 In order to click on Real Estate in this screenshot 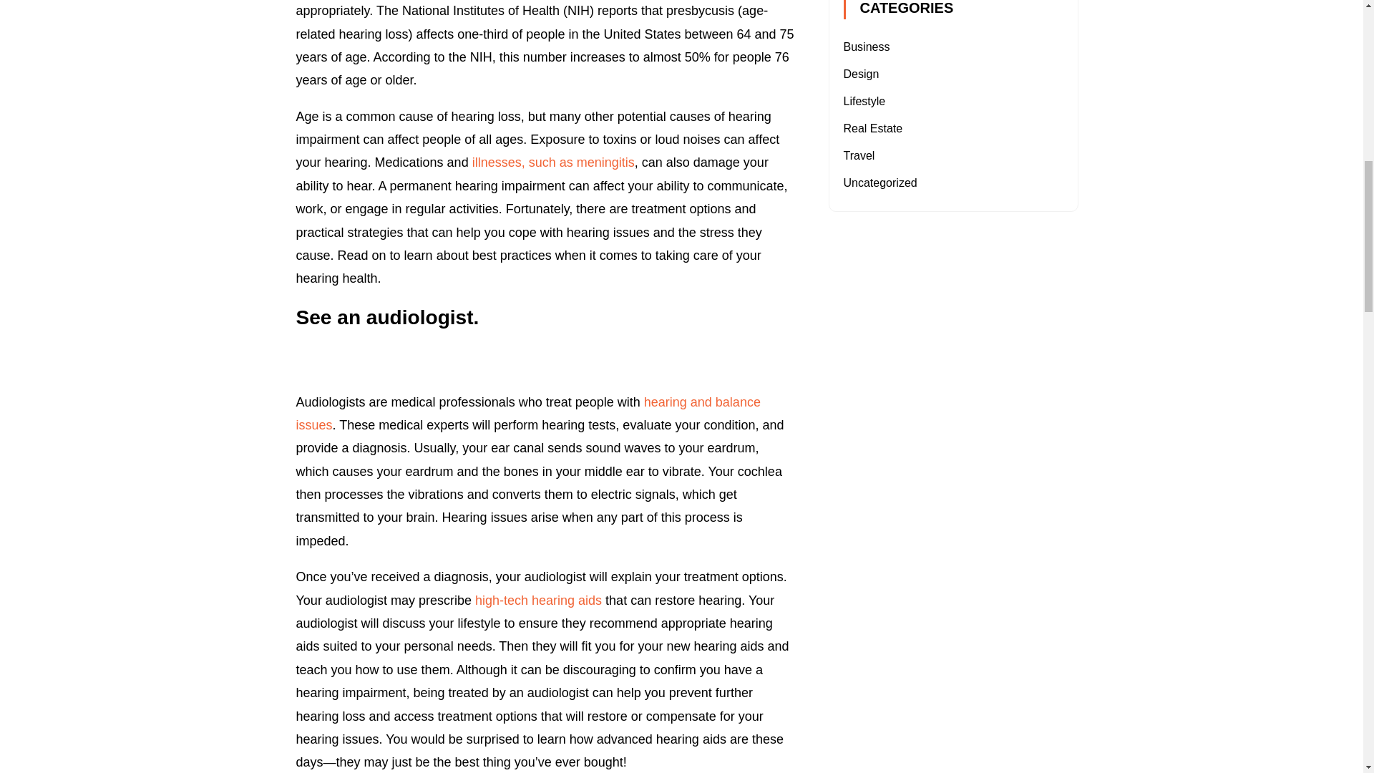, I will do `click(873, 127)`.